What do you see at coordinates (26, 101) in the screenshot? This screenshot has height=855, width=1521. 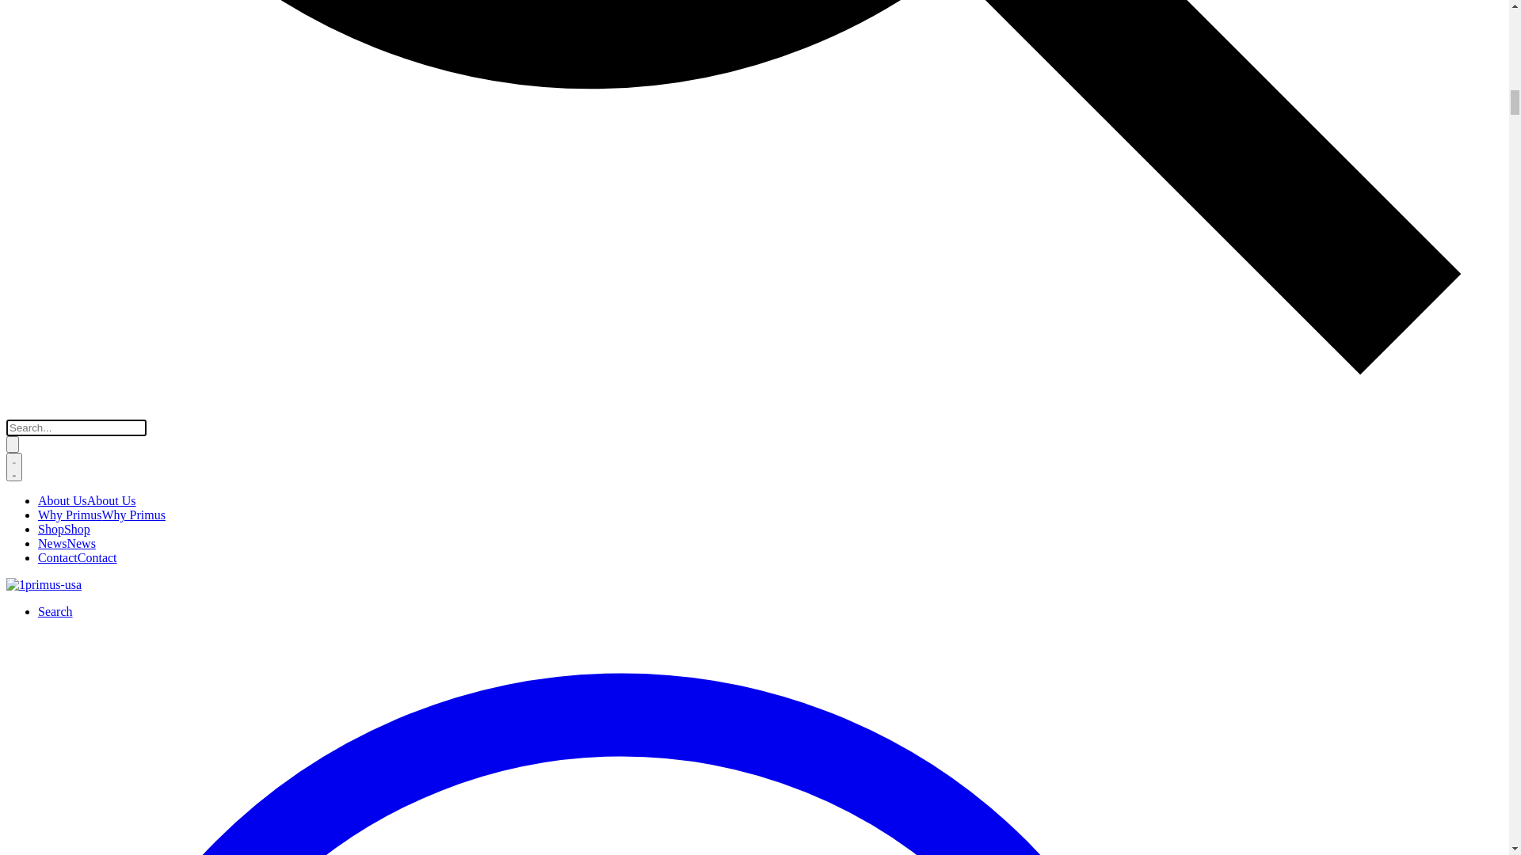 I see `Contact` at bounding box center [26, 101].